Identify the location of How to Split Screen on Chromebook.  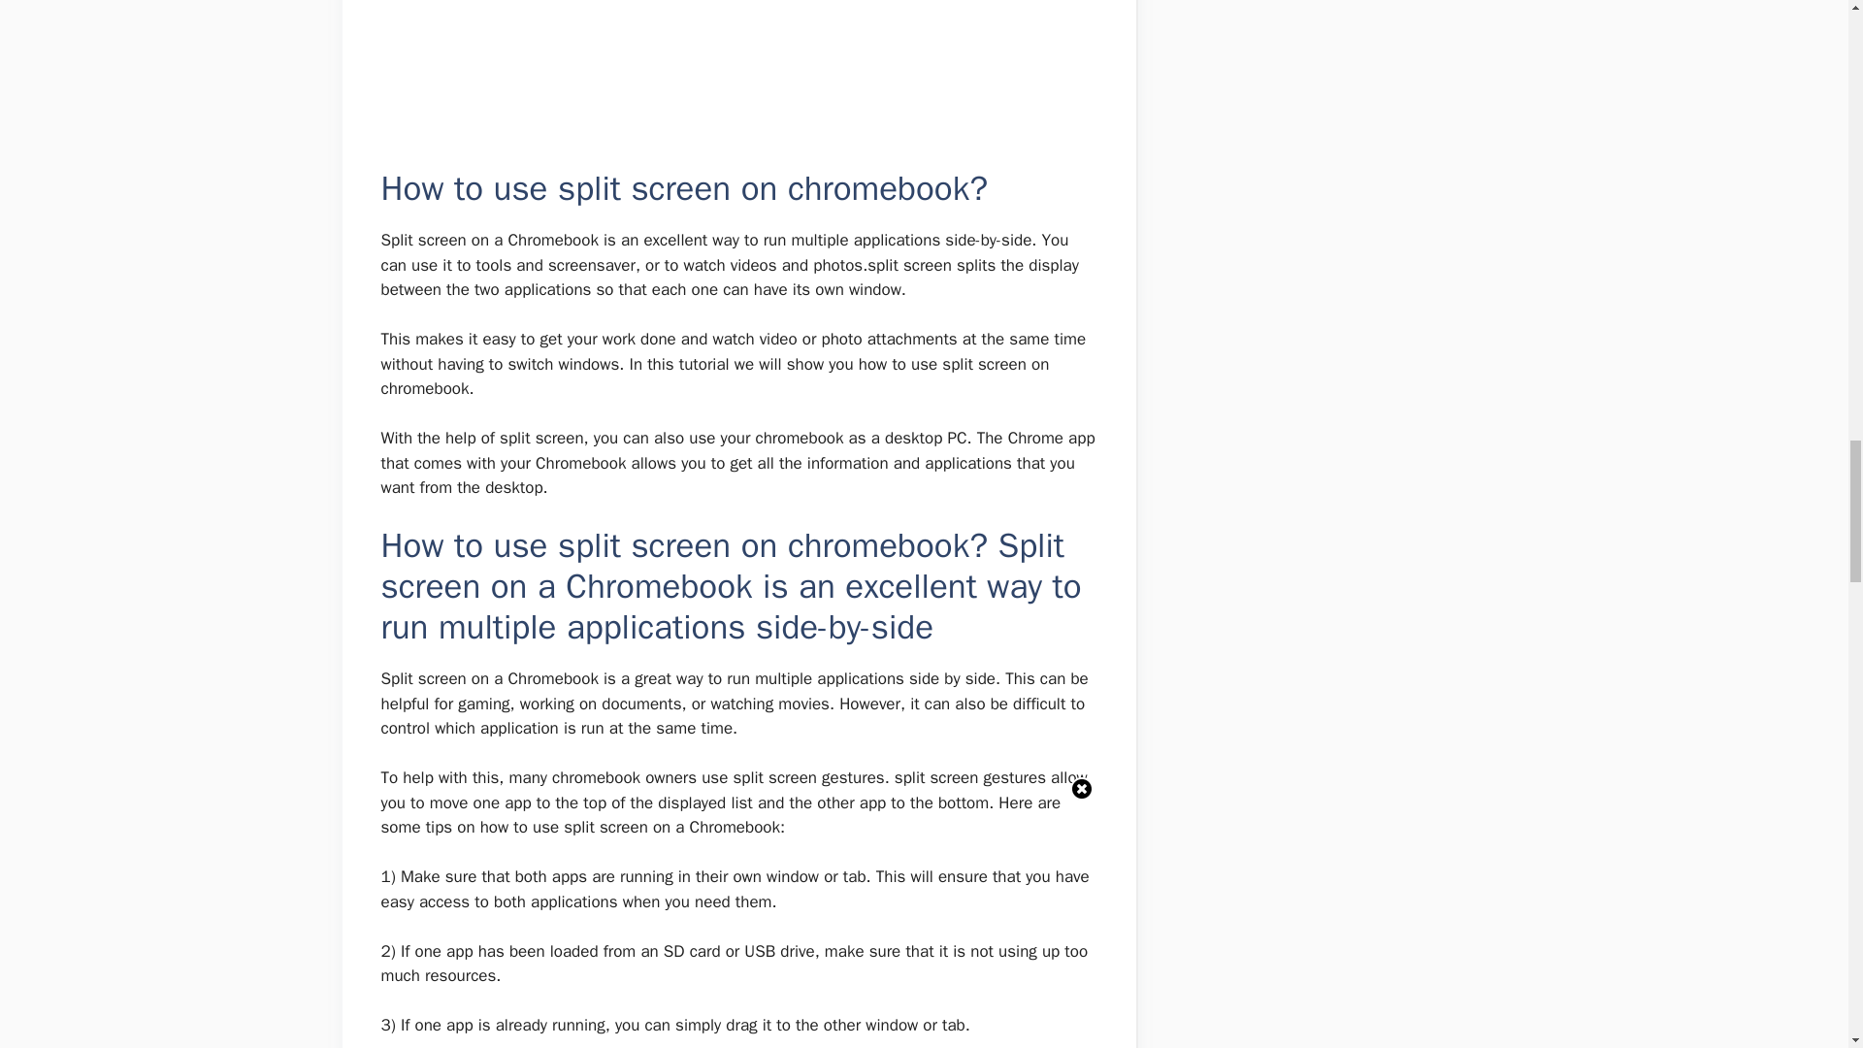
(737, 68).